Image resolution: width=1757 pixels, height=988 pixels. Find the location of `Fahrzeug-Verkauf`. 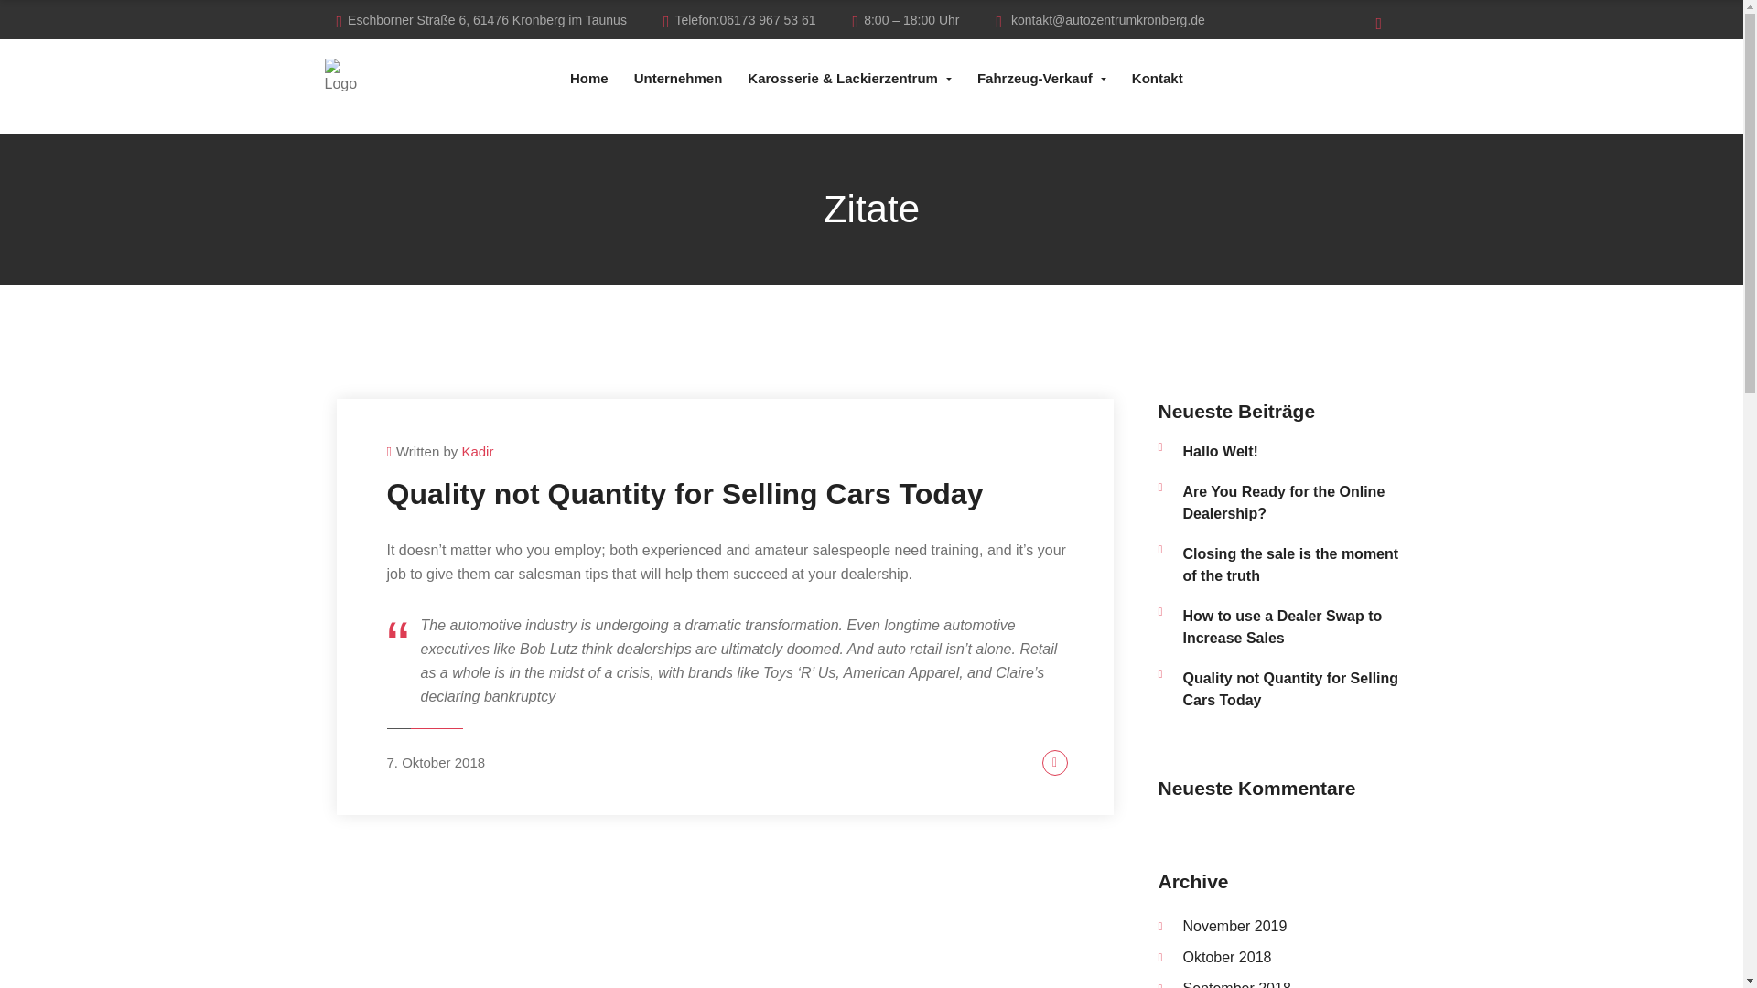

Fahrzeug-Verkauf is located at coordinates (1041, 77).